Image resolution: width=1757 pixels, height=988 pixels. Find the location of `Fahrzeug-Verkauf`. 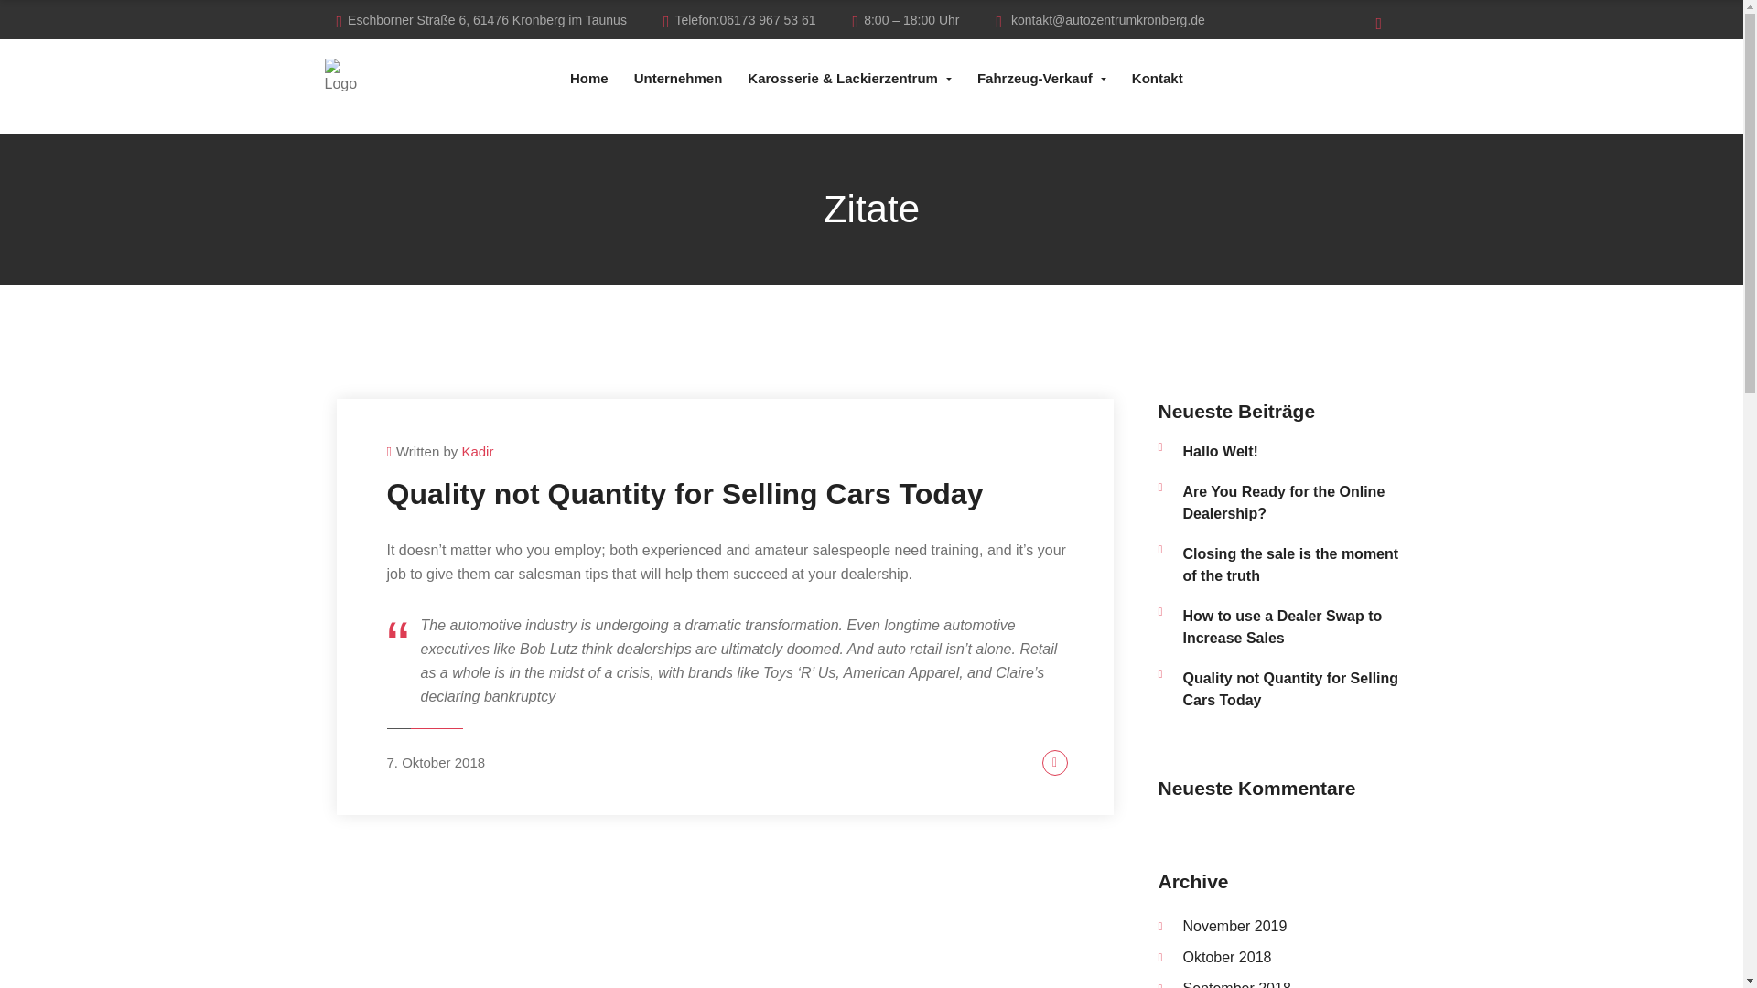

Fahrzeug-Verkauf is located at coordinates (1041, 77).